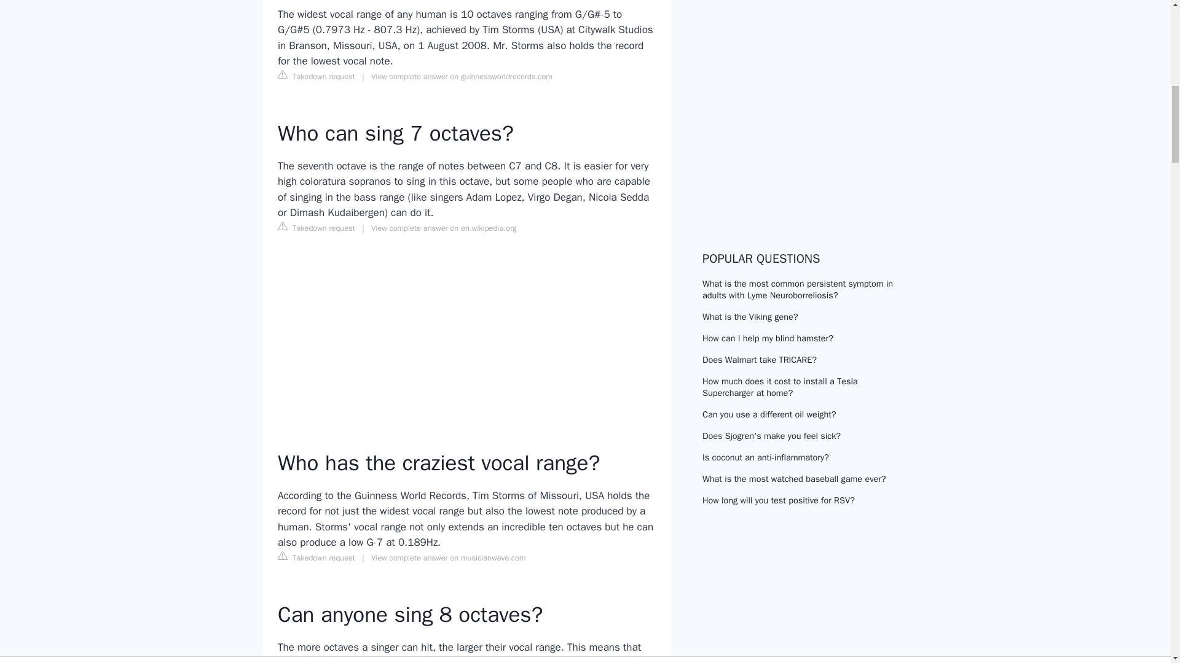 This screenshot has height=663, width=1180. What do you see at coordinates (316, 227) in the screenshot?
I see `Takedown request` at bounding box center [316, 227].